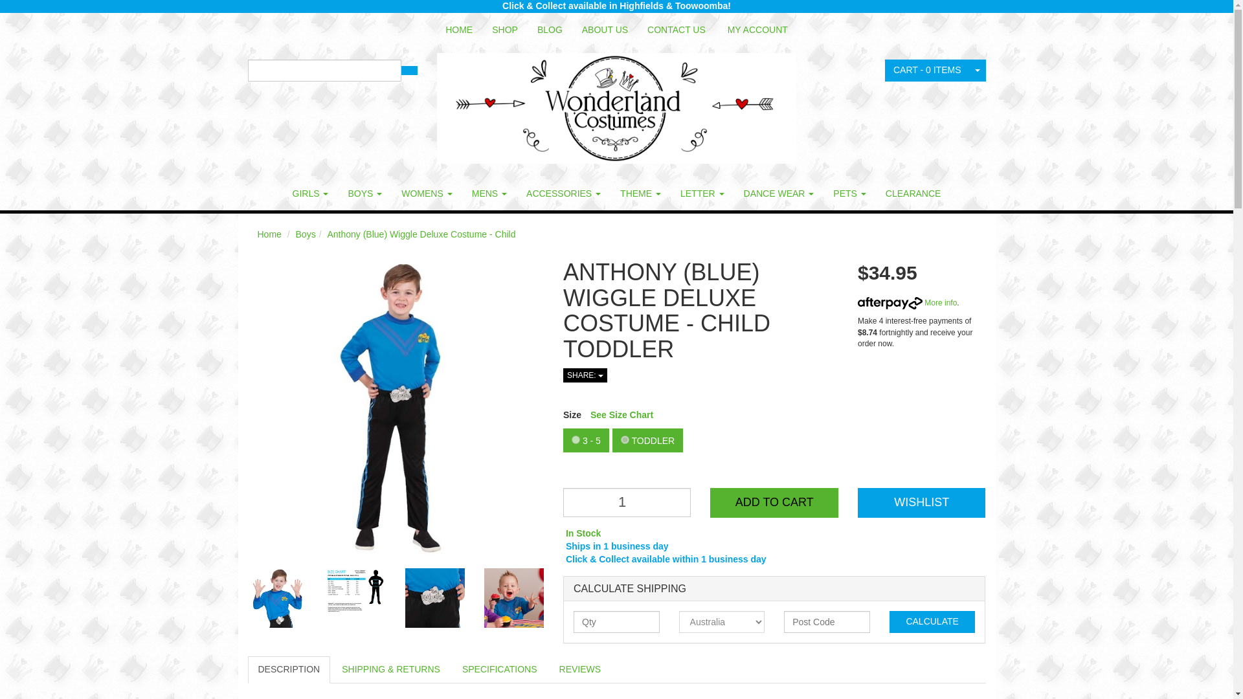 The width and height of the screenshot is (1243, 699). What do you see at coordinates (514, 598) in the screenshot?
I see `Large View` at bounding box center [514, 598].